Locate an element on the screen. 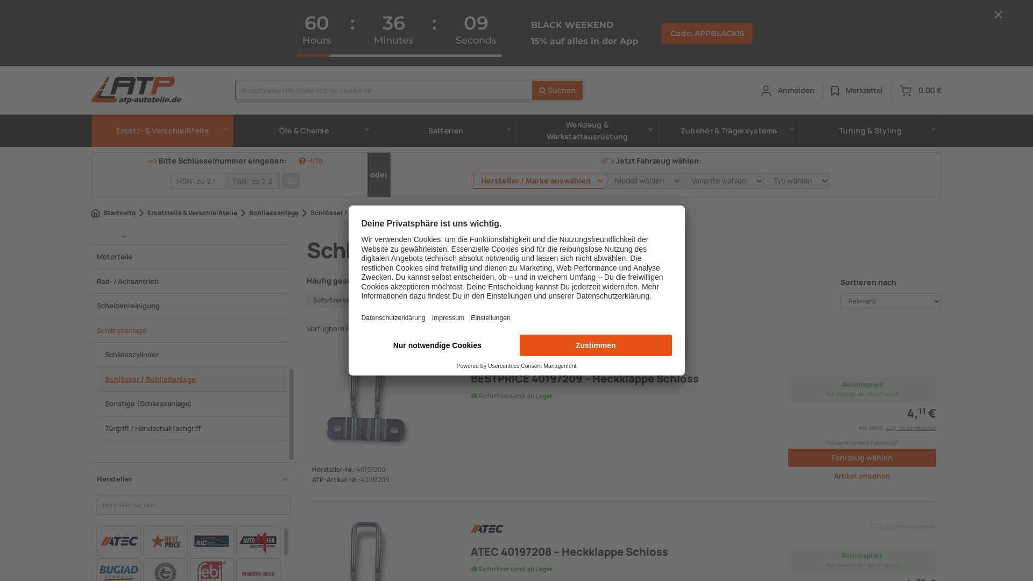  Scheibenreinigung is located at coordinates (189, 306).